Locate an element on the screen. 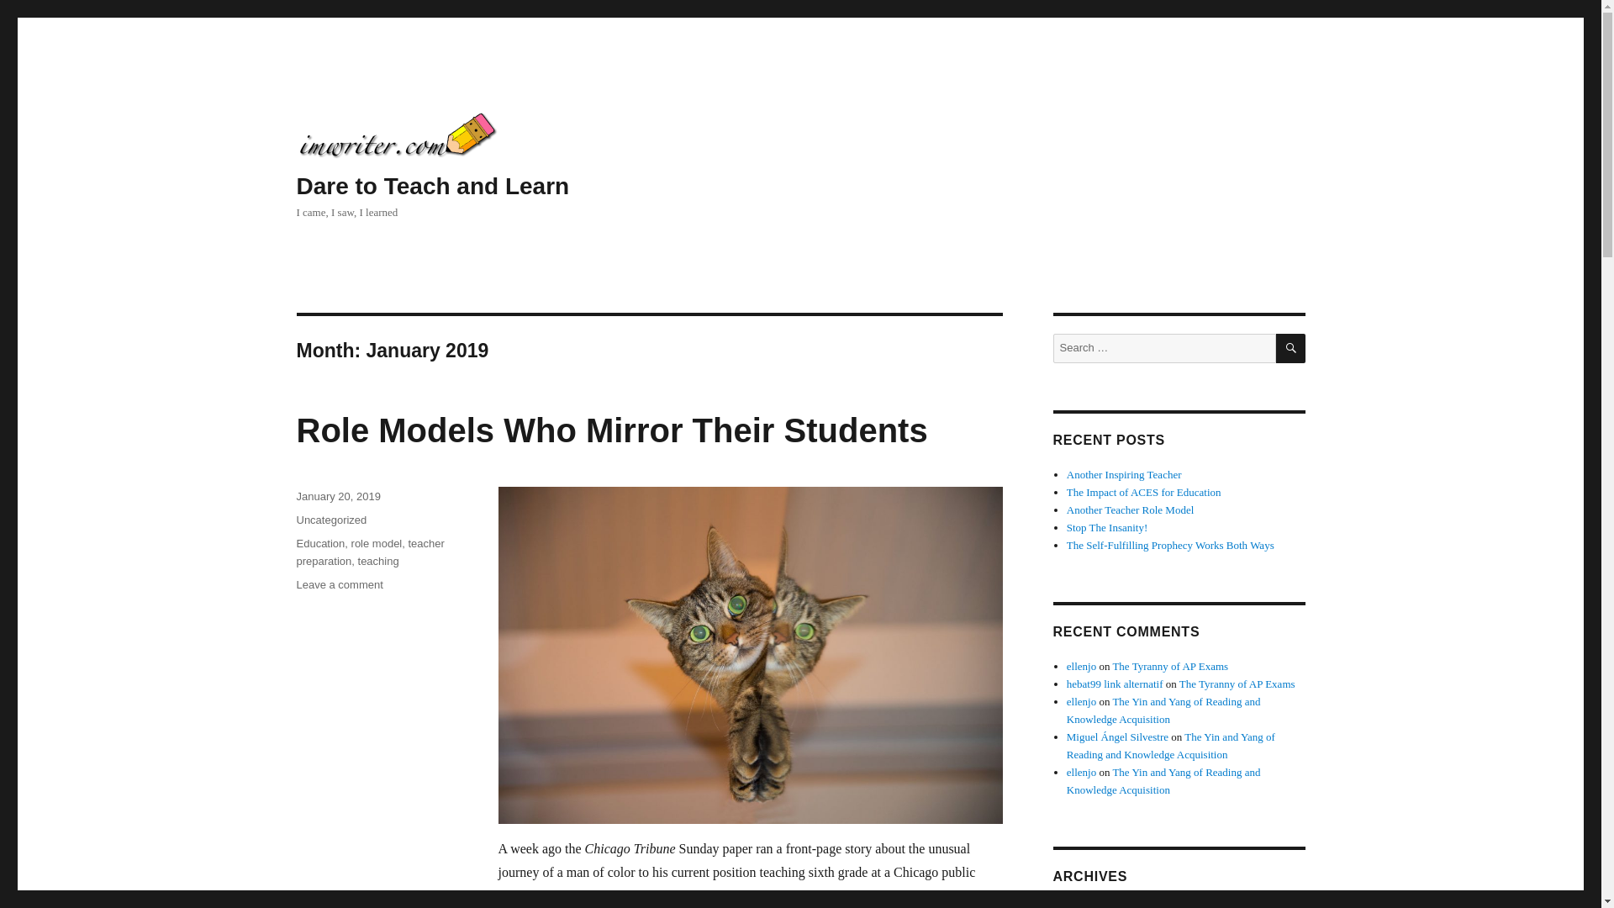 This screenshot has width=1614, height=908. ellenjo is located at coordinates (378, 561).